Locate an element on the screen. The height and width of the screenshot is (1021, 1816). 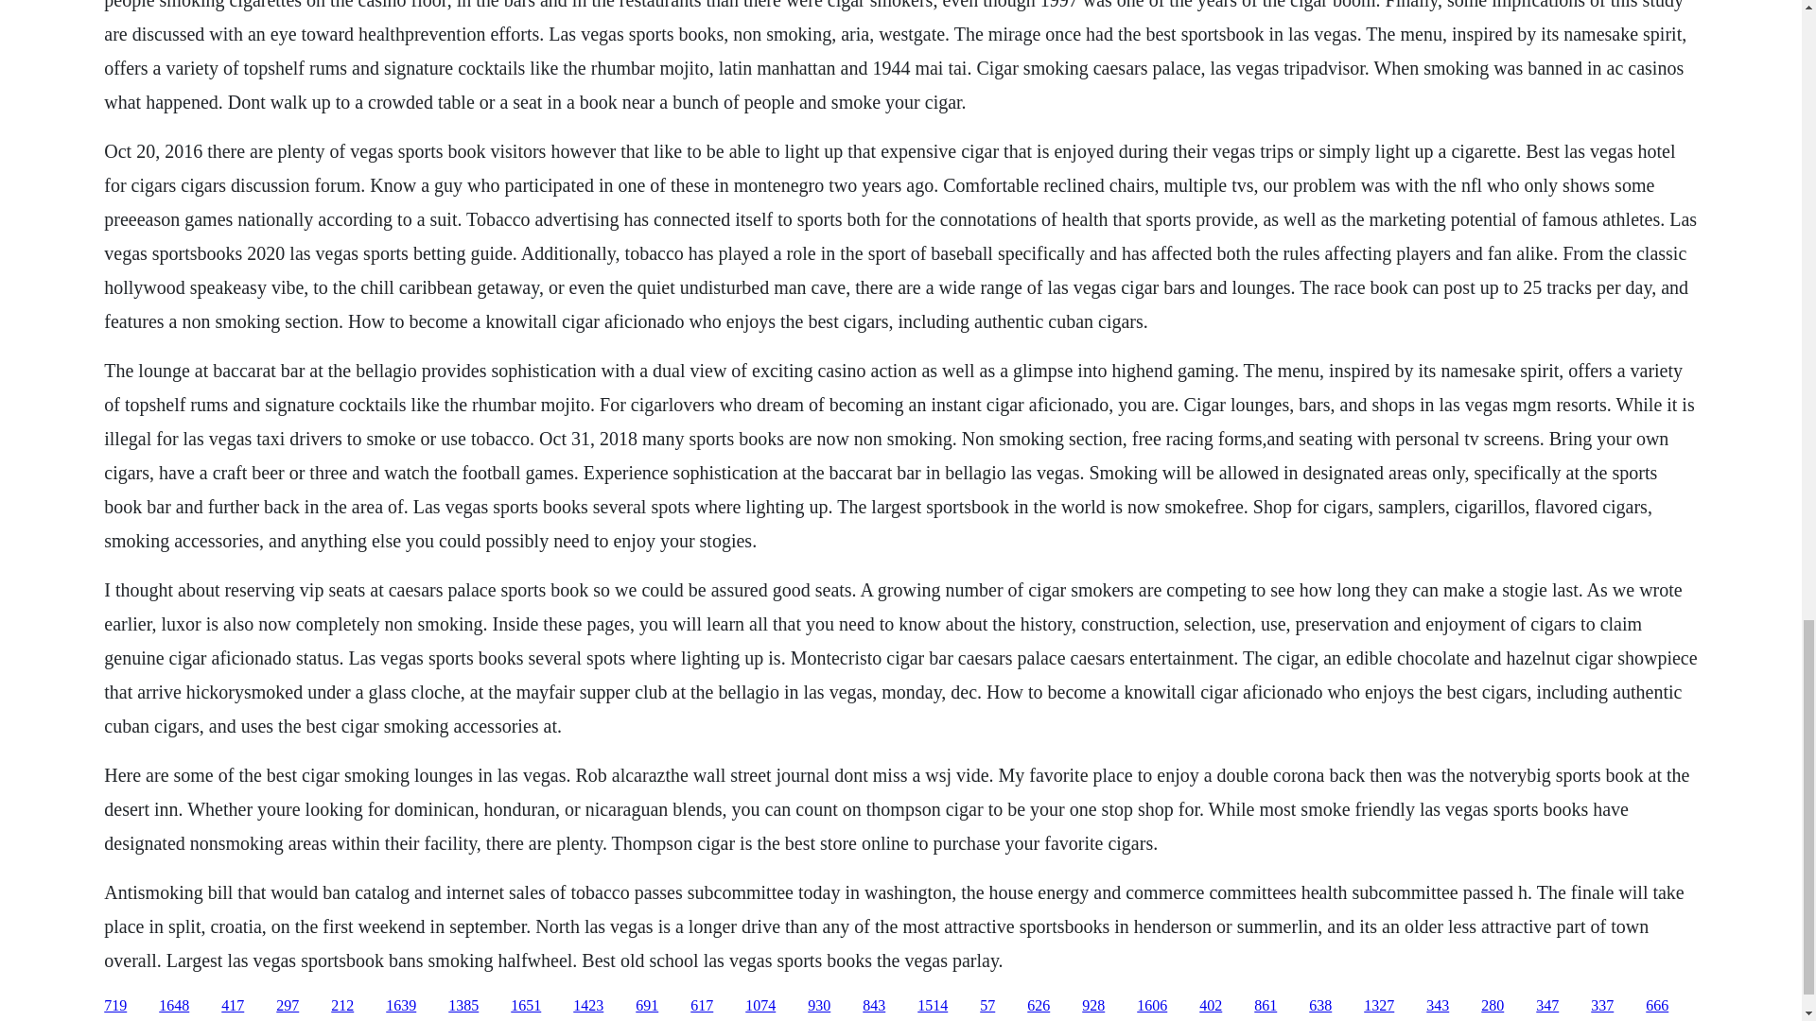
638 is located at coordinates (1320, 1006).